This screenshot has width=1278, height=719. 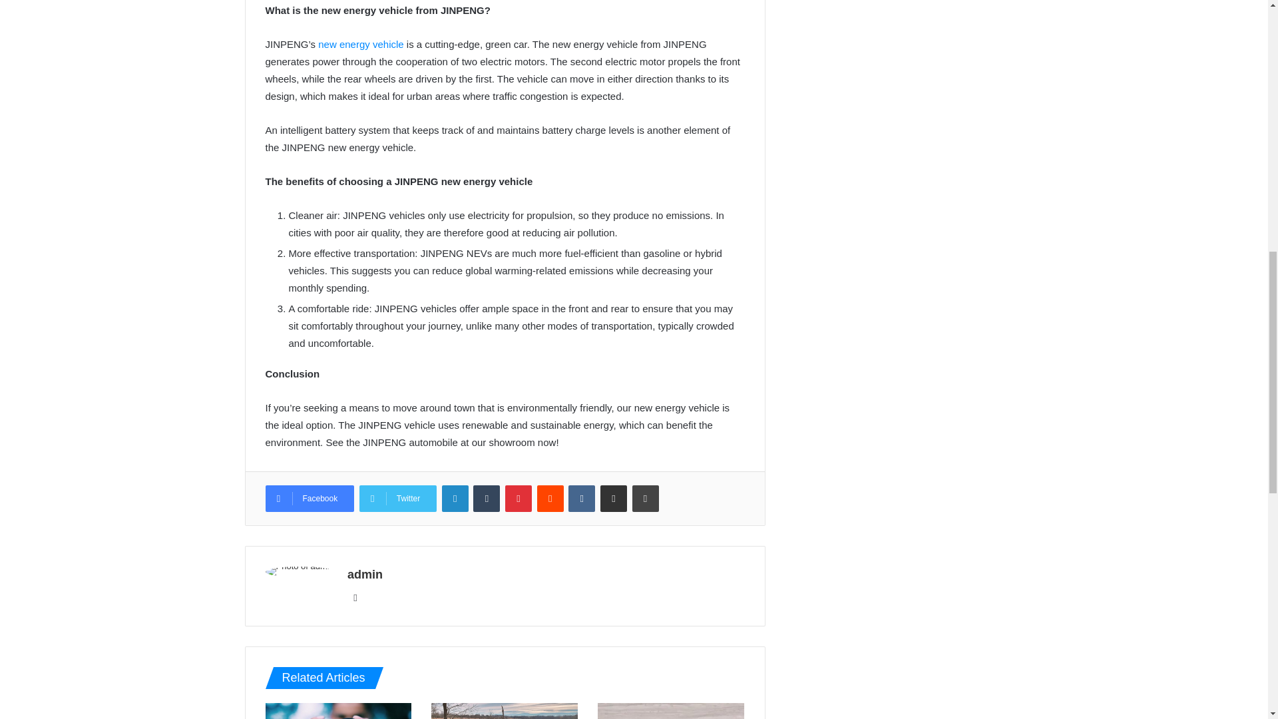 What do you see at coordinates (398, 498) in the screenshot?
I see `Twitter` at bounding box center [398, 498].